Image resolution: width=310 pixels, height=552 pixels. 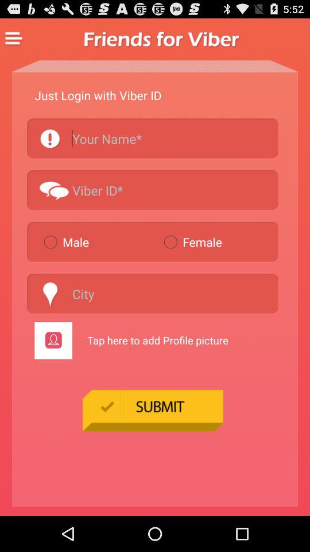 What do you see at coordinates (153, 190) in the screenshot?
I see `enter viber id` at bounding box center [153, 190].